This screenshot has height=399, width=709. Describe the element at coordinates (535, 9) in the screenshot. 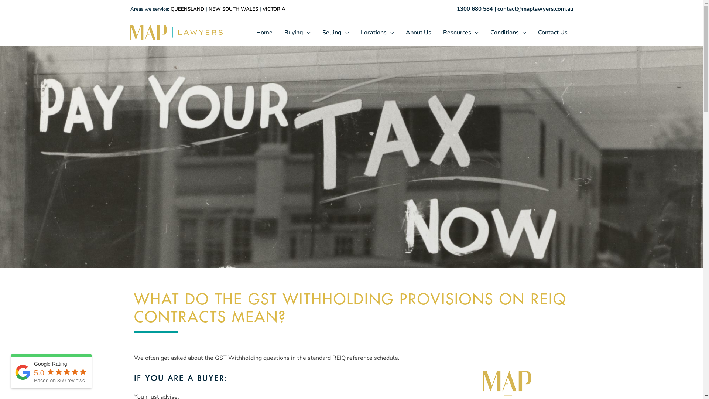

I see `contact@maplawyers.com.au` at that location.